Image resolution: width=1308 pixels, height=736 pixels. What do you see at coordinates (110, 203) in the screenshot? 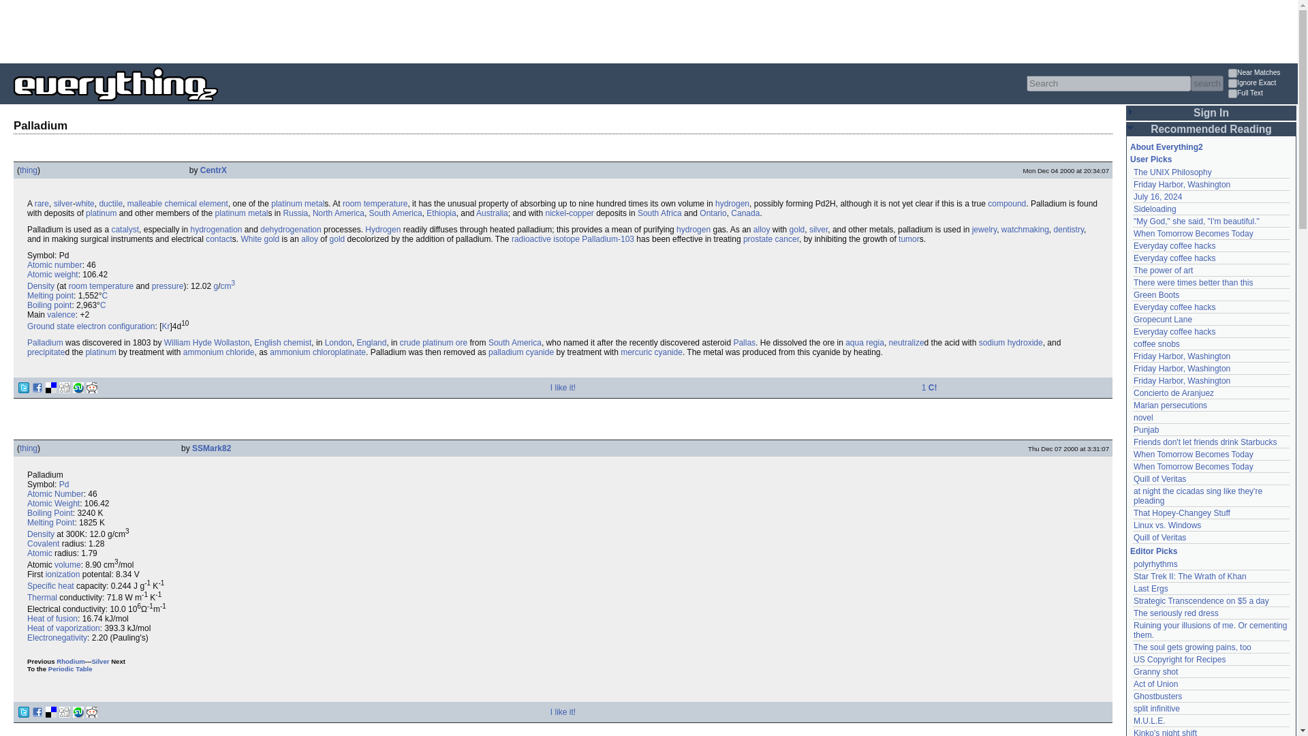
I see `ductile` at bounding box center [110, 203].